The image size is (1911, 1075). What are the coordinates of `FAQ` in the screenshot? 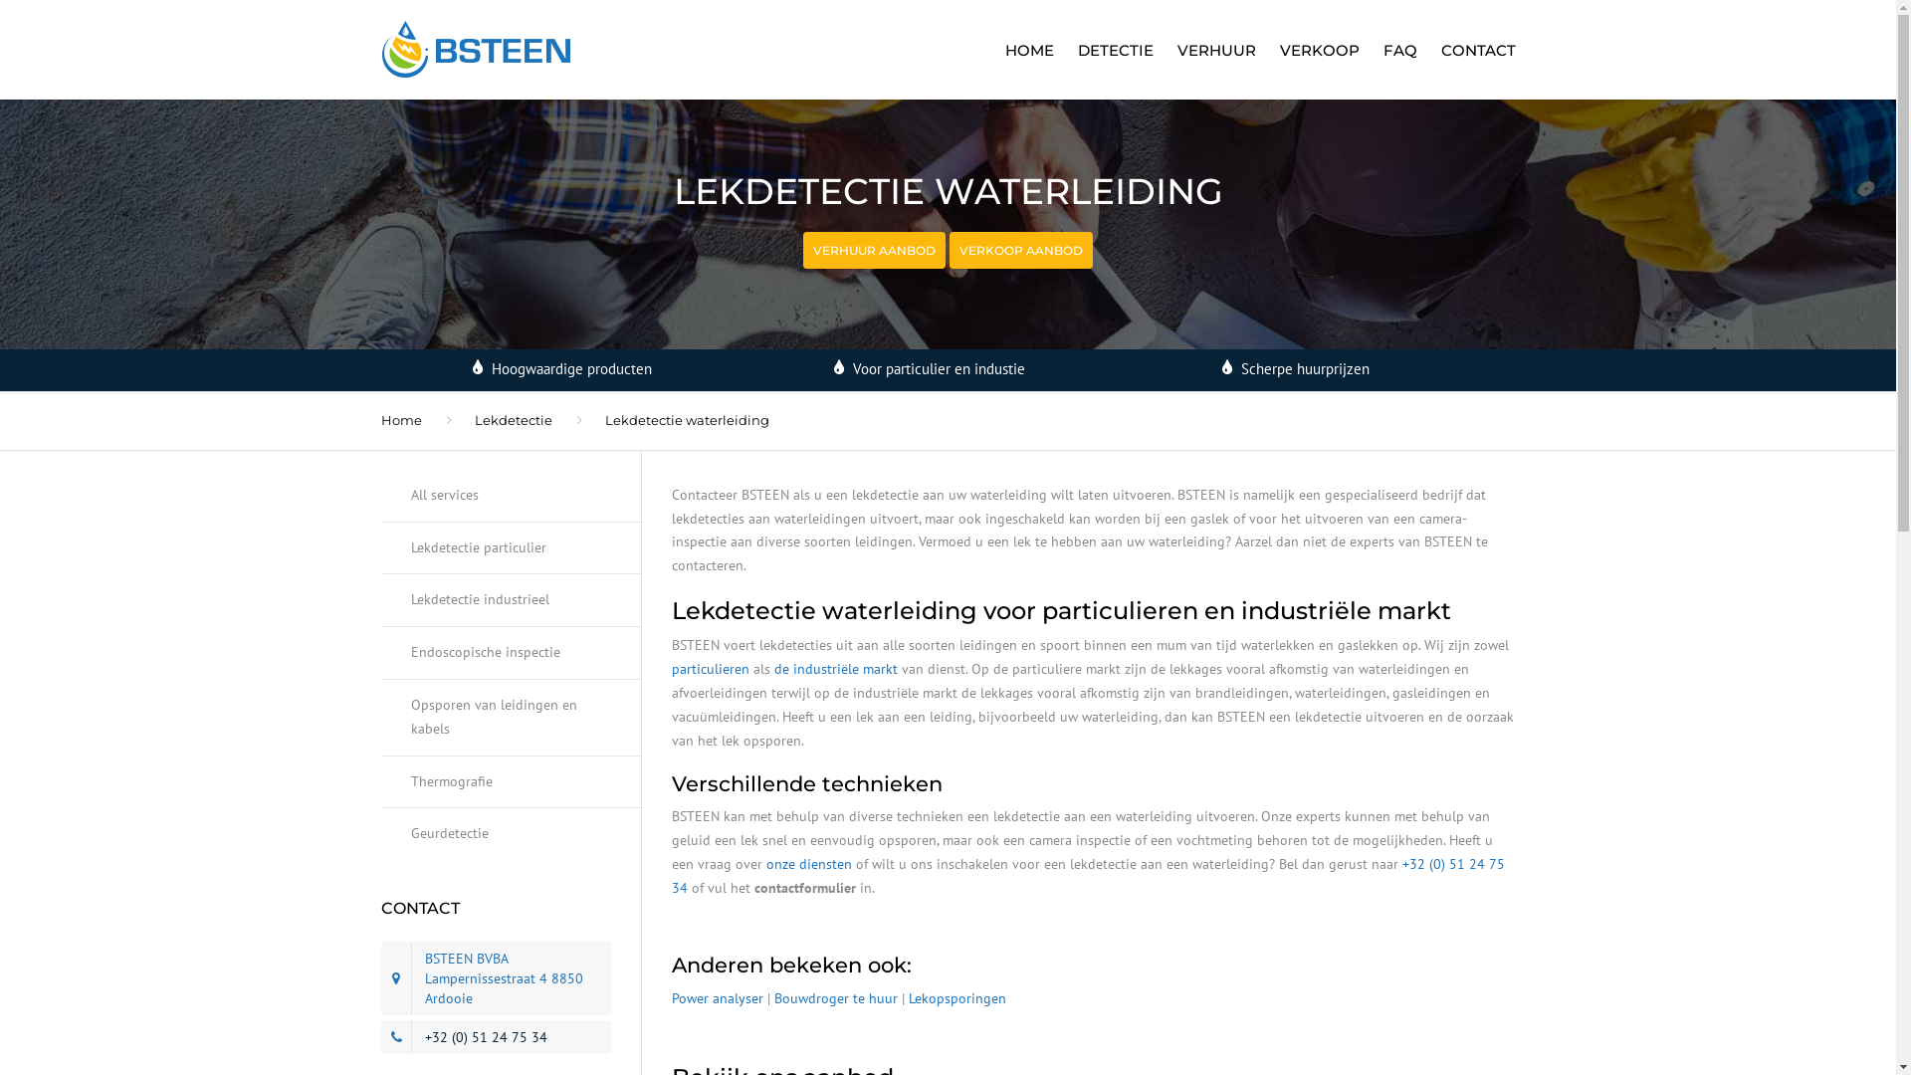 It's located at (1400, 50).